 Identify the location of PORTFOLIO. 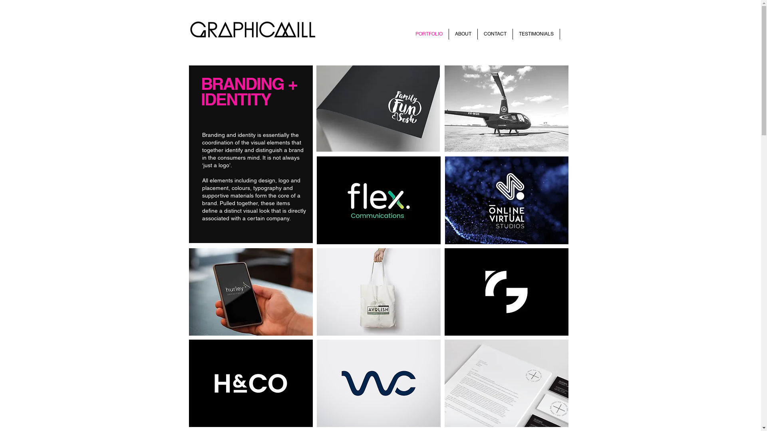
(429, 34).